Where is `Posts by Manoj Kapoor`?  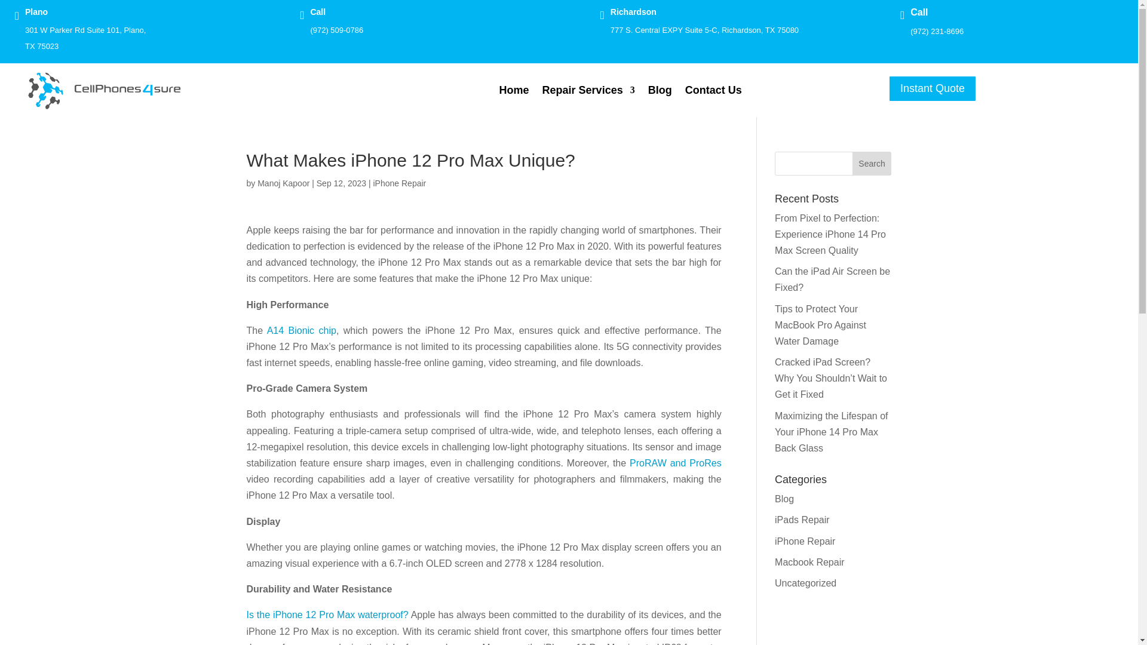 Posts by Manoj Kapoor is located at coordinates (283, 183).